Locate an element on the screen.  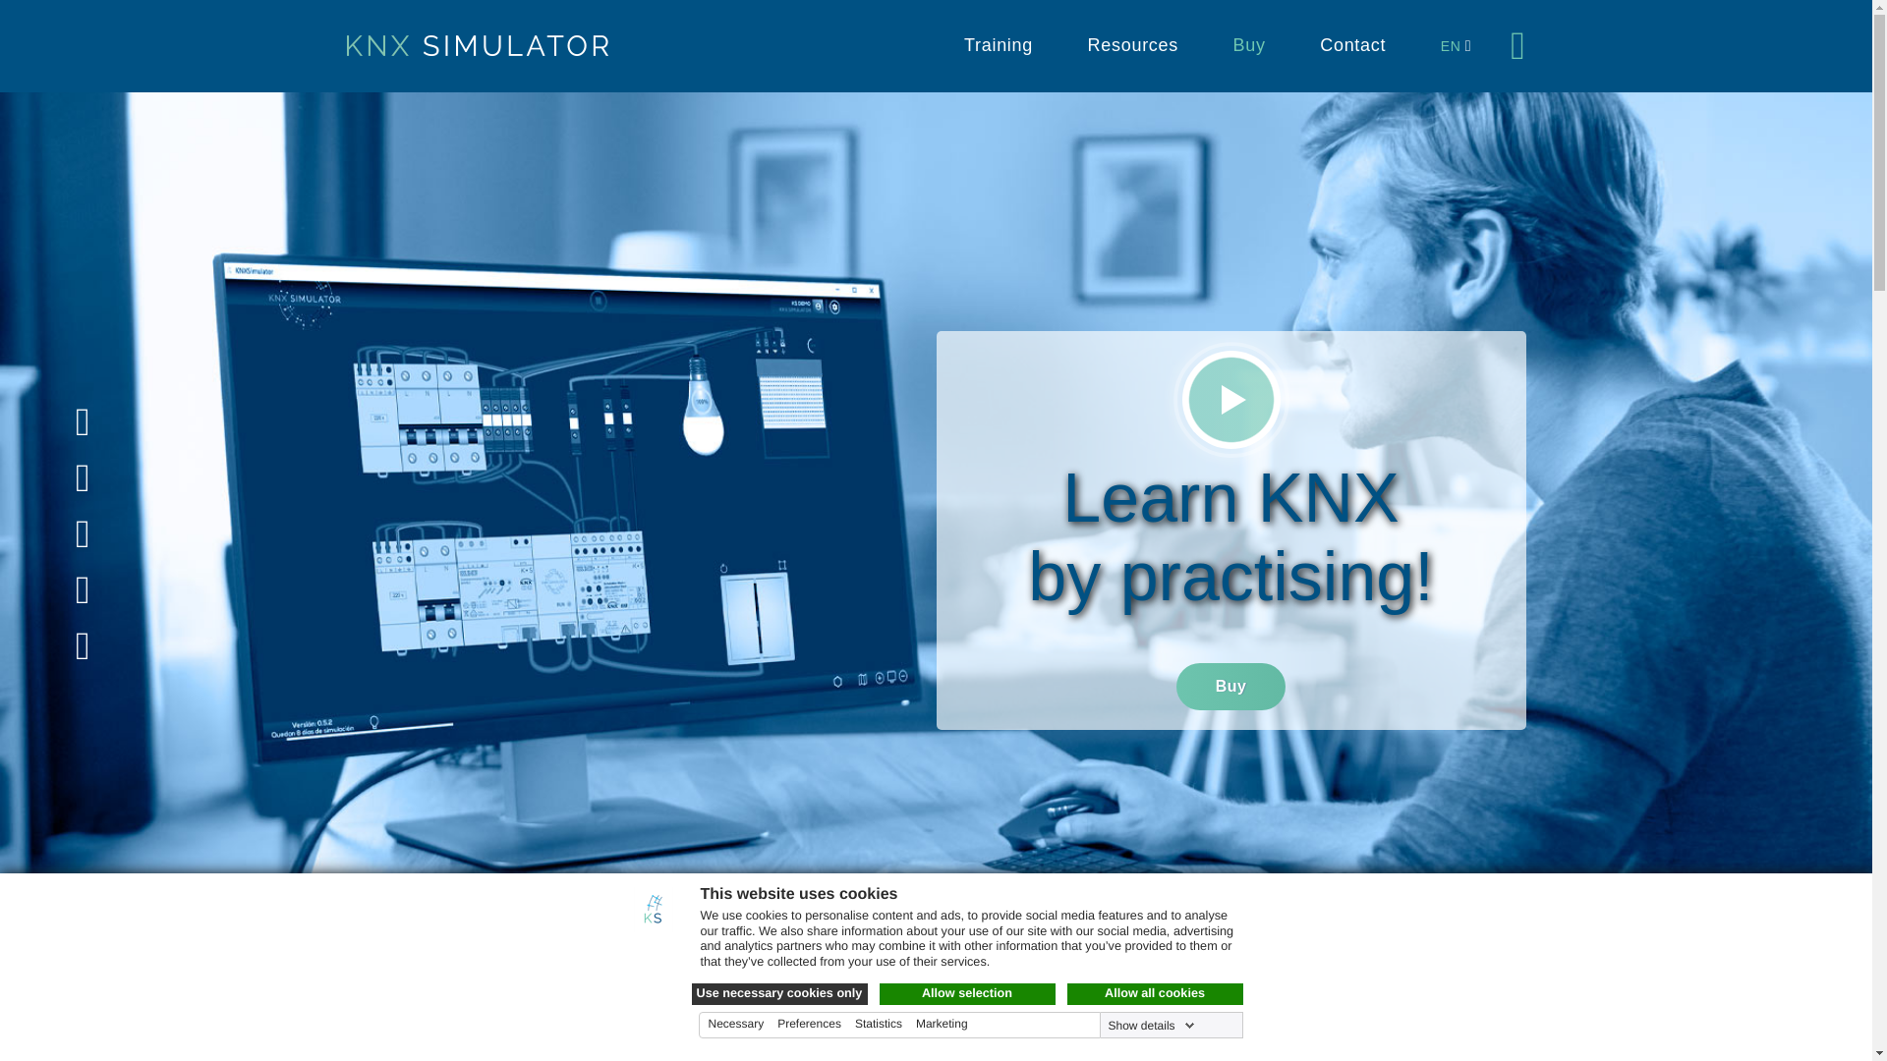
Resources is located at coordinates (1132, 46).